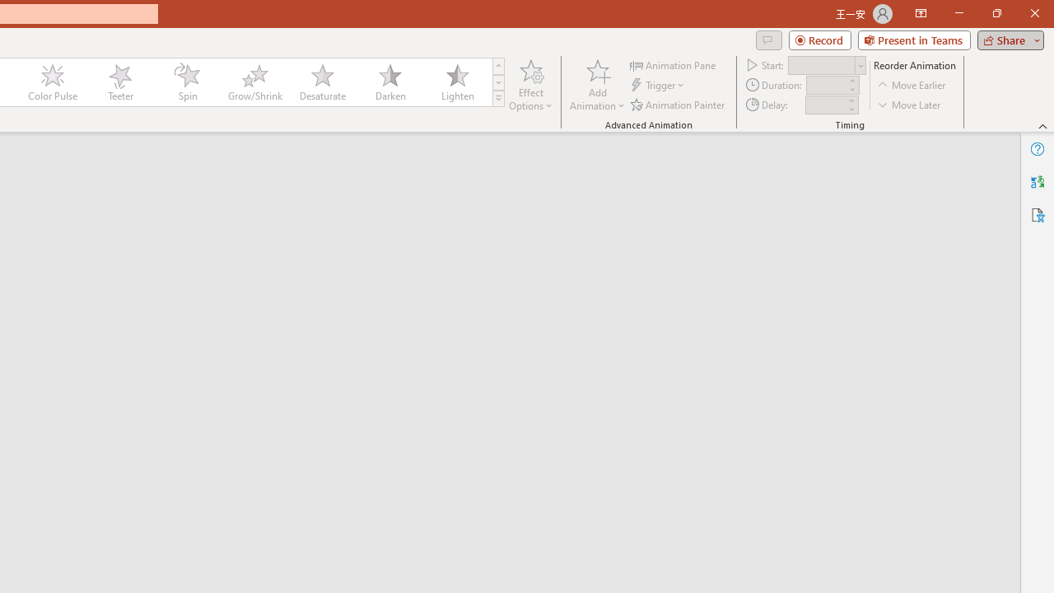 The image size is (1054, 593). What do you see at coordinates (254, 82) in the screenshot?
I see `Grow/Shrink` at bounding box center [254, 82].